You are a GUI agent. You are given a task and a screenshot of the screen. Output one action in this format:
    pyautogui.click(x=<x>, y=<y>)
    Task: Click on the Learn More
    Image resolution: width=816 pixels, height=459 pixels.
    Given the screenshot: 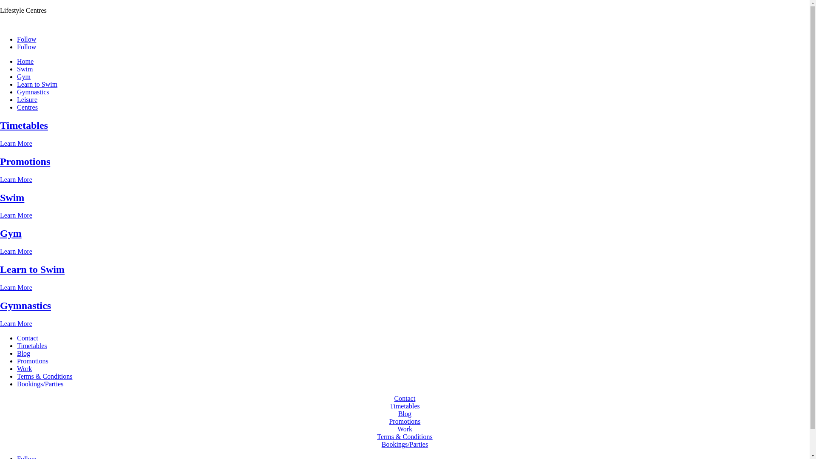 What is the action you would take?
    pyautogui.click(x=16, y=323)
    